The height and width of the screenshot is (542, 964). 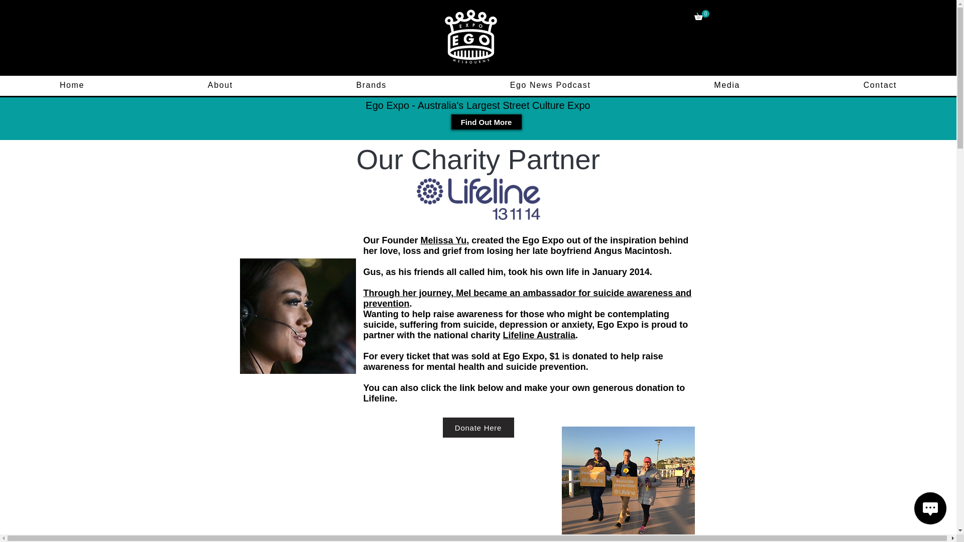 What do you see at coordinates (932, 510) in the screenshot?
I see `Wix Chat` at bounding box center [932, 510].